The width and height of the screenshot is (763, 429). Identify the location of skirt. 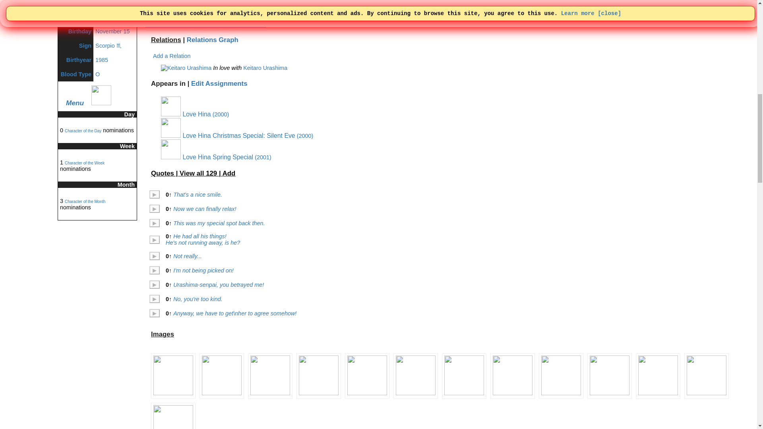
(121, 9).